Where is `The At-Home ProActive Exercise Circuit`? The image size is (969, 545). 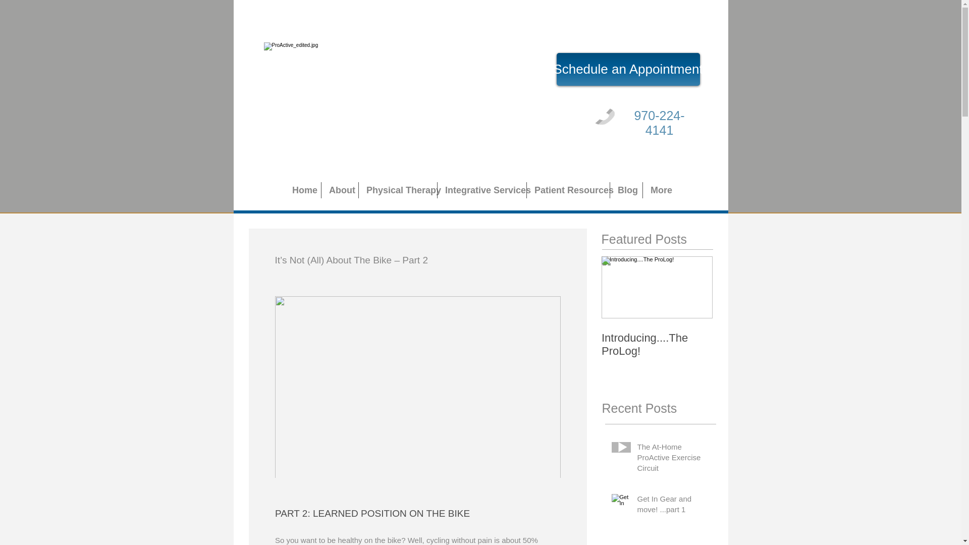
The At-Home ProActive Exercise Circuit is located at coordinates (673, 459).